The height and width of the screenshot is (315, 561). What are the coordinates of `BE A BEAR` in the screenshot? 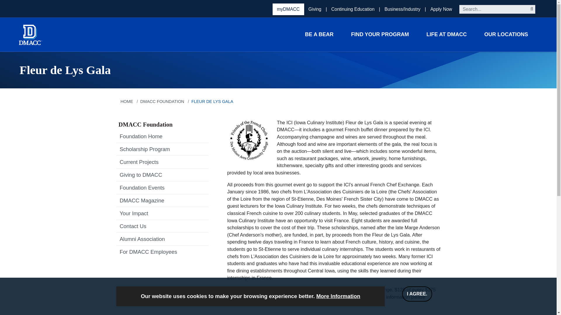 It's located at (319, 34).